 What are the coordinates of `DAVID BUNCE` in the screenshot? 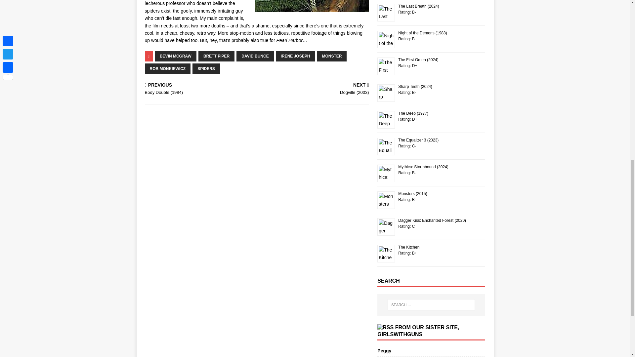 It's located at (255, 56).